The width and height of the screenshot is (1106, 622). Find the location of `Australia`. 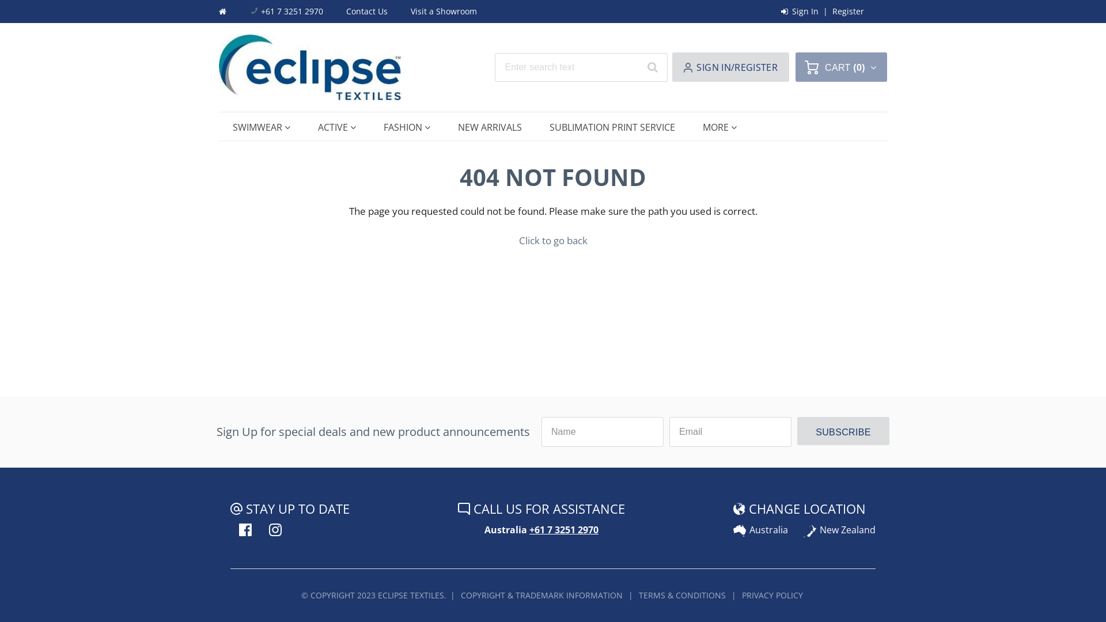

Australia is located at coordinates (760, 530).